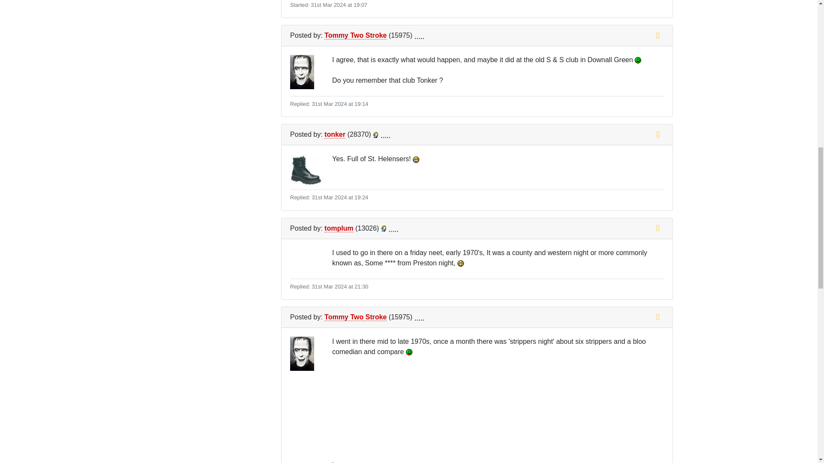 This screenshot has width=824, height=463. I want to click on Tommy Two Stroke, so click(355, 317).